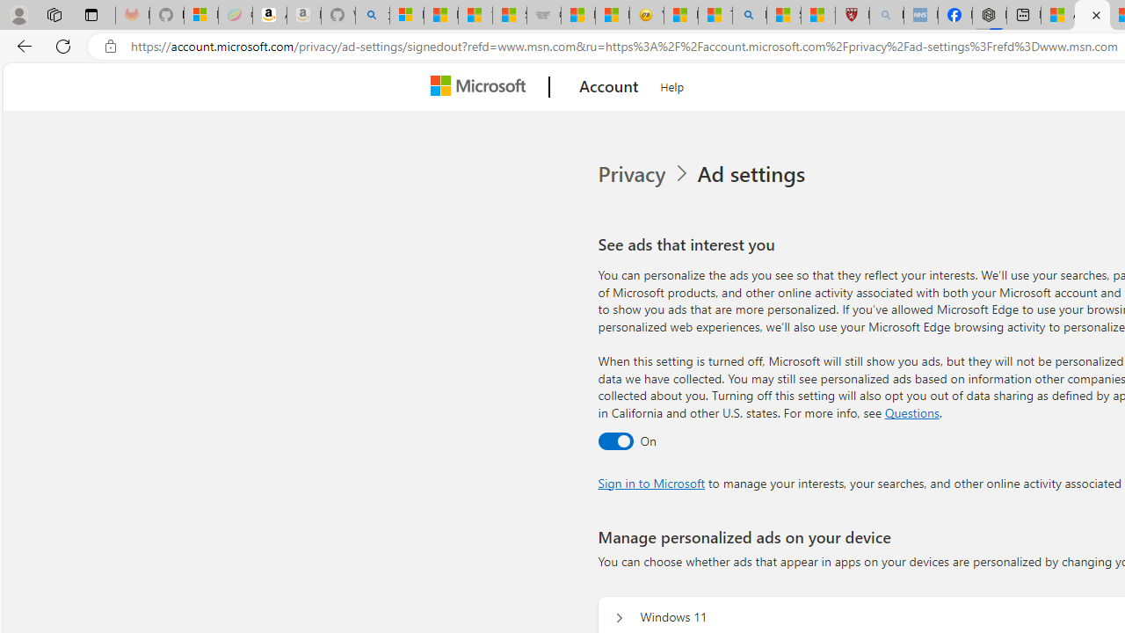  Describe the element at coordinates (853, 16) in the screenshot. I see `Robert H. Shmerling, MD - Harvard Health` at that location.